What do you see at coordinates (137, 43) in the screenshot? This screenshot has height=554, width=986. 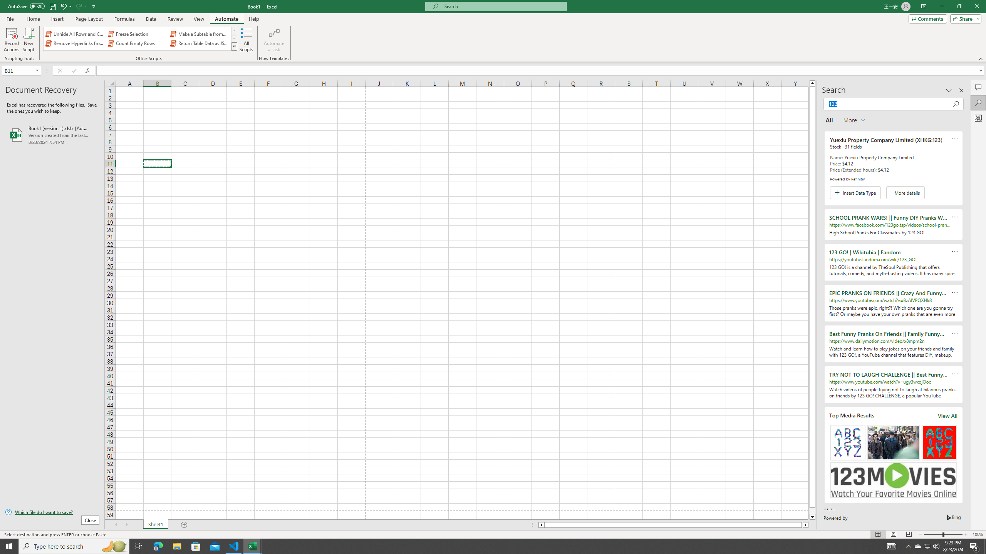 I see `Count Empty Rows` at bounding box center [137, 43].